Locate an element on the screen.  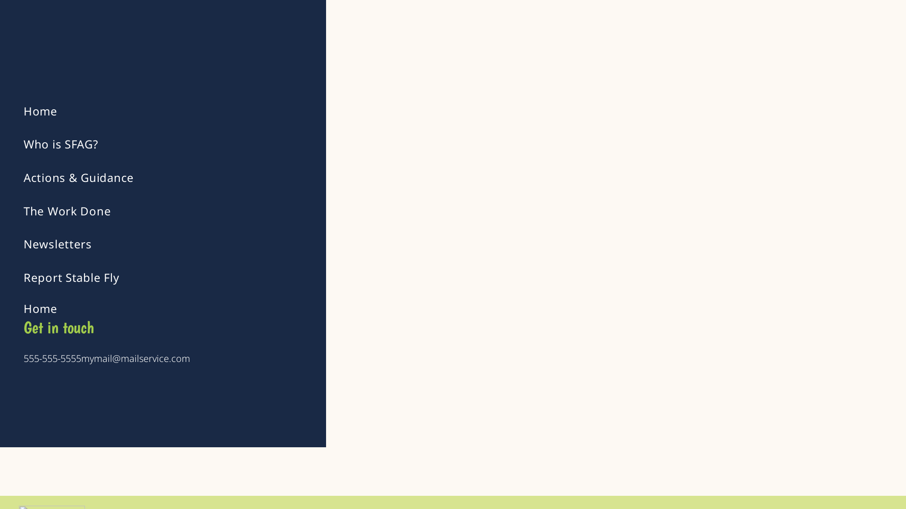
Report Stable Fly is located at coordinates (187, 277).